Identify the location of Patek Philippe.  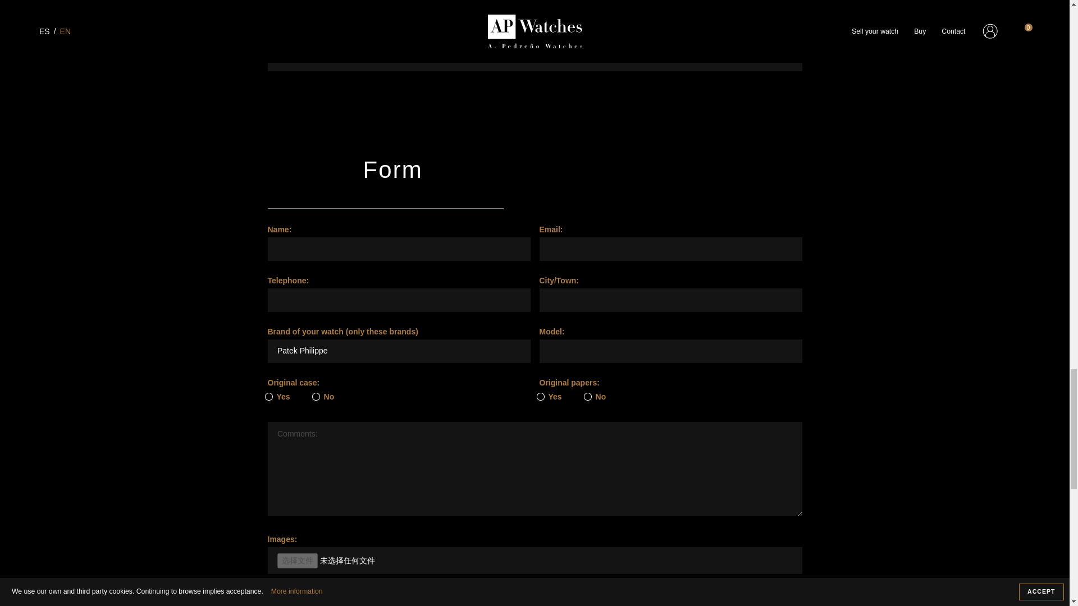
(399, 351).